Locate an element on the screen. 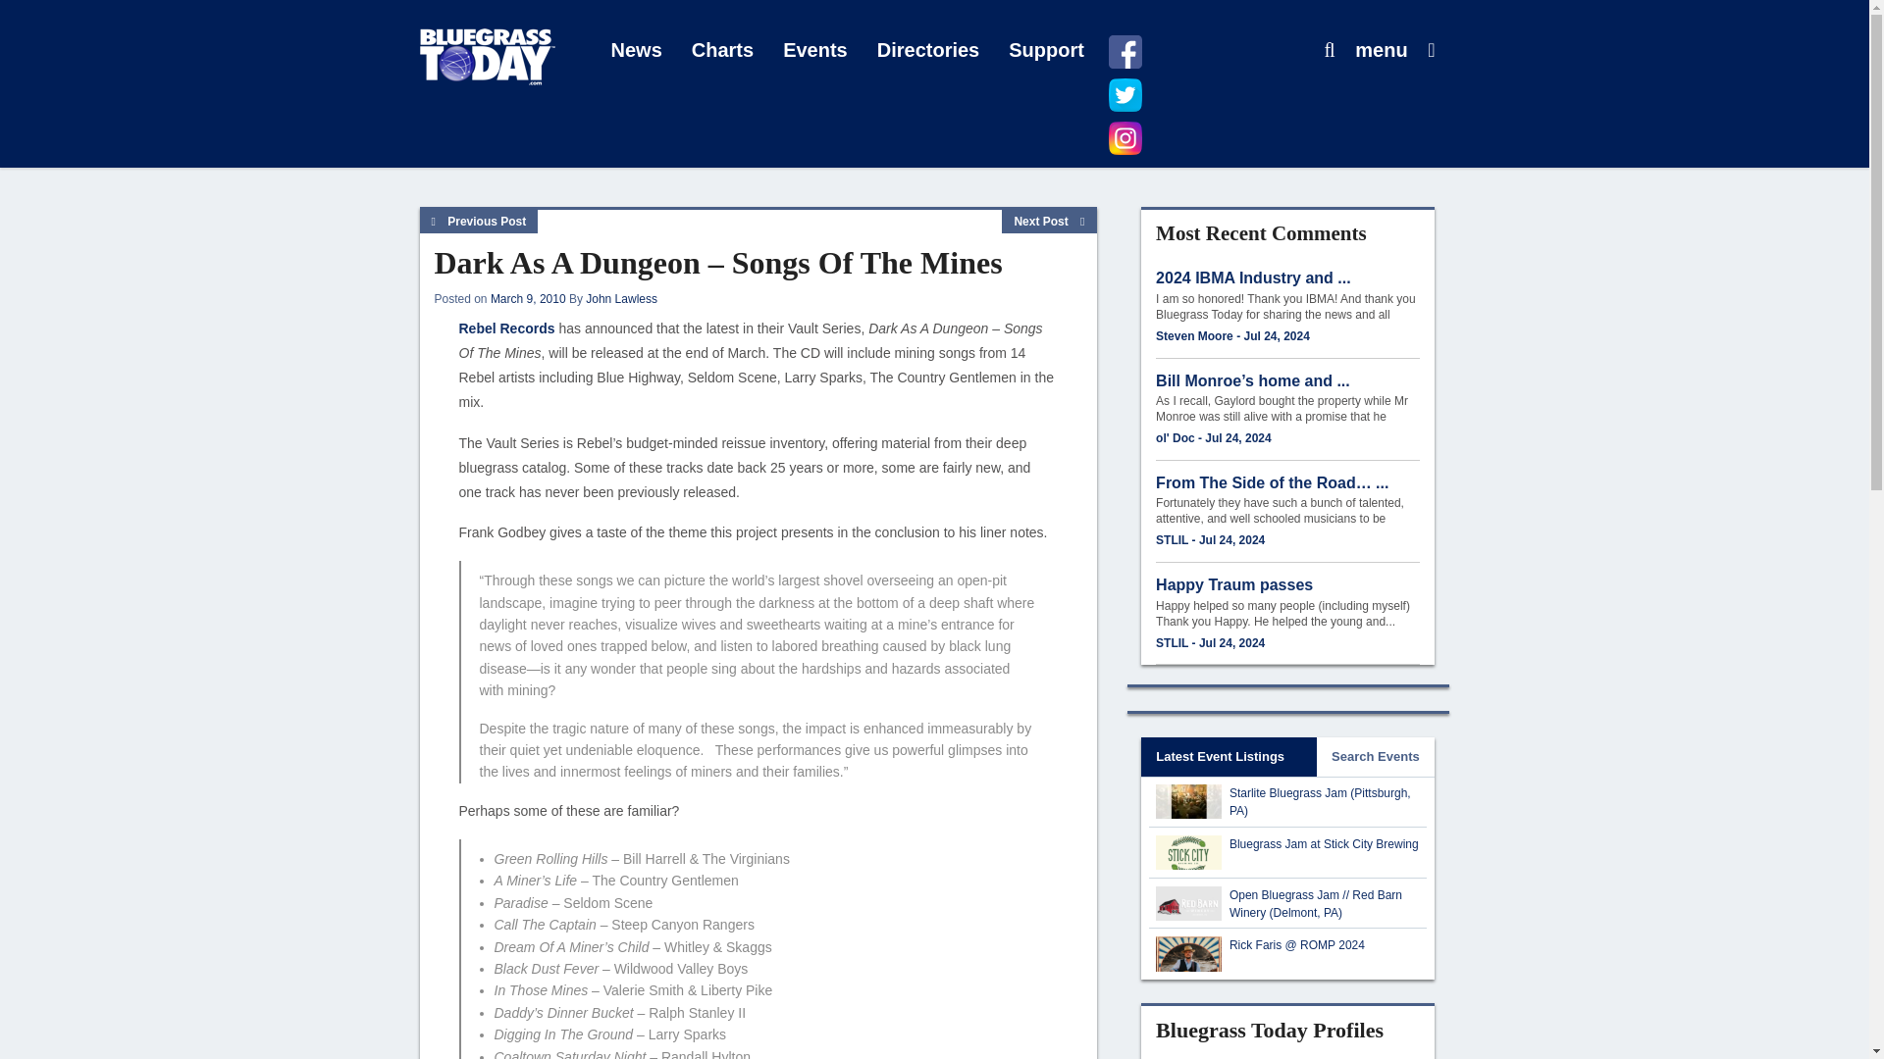 The height and width of the screenshot is (1059, 1884). Directories is located at coordinates (928, 51).